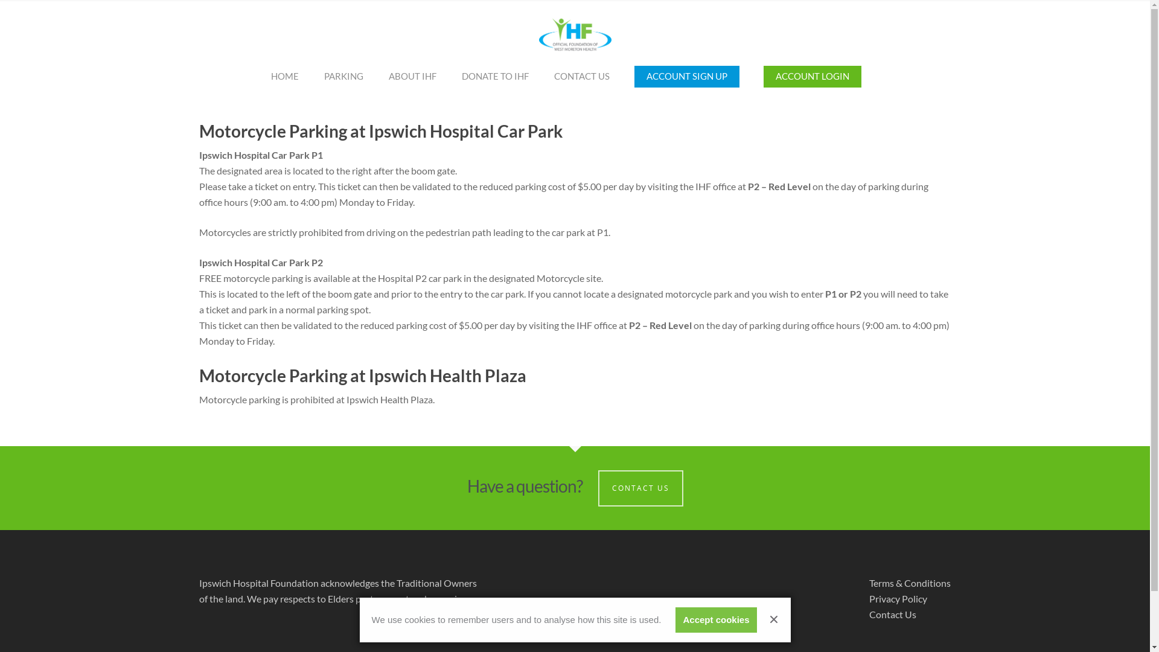  What do you see at coordinates (582, 82) in the screenshot?
I see `CONTACT US` at bounding box center [582, 82].